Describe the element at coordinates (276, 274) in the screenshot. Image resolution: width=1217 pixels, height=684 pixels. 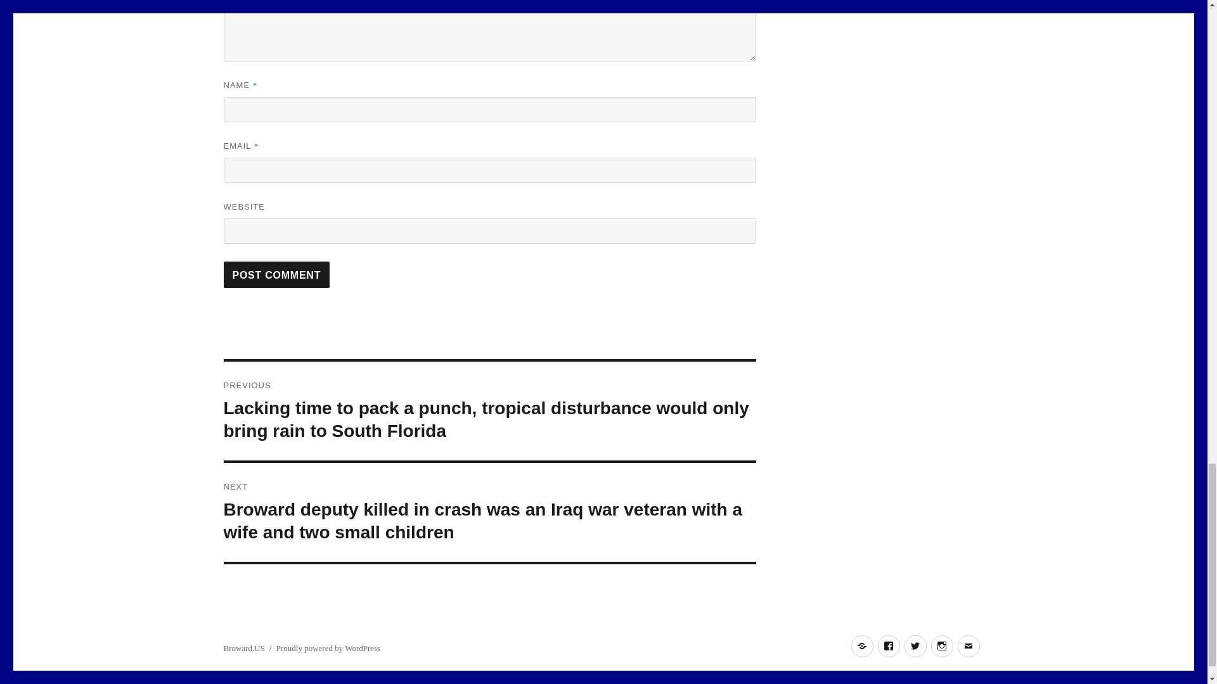
I see `Post Comment` at that location.